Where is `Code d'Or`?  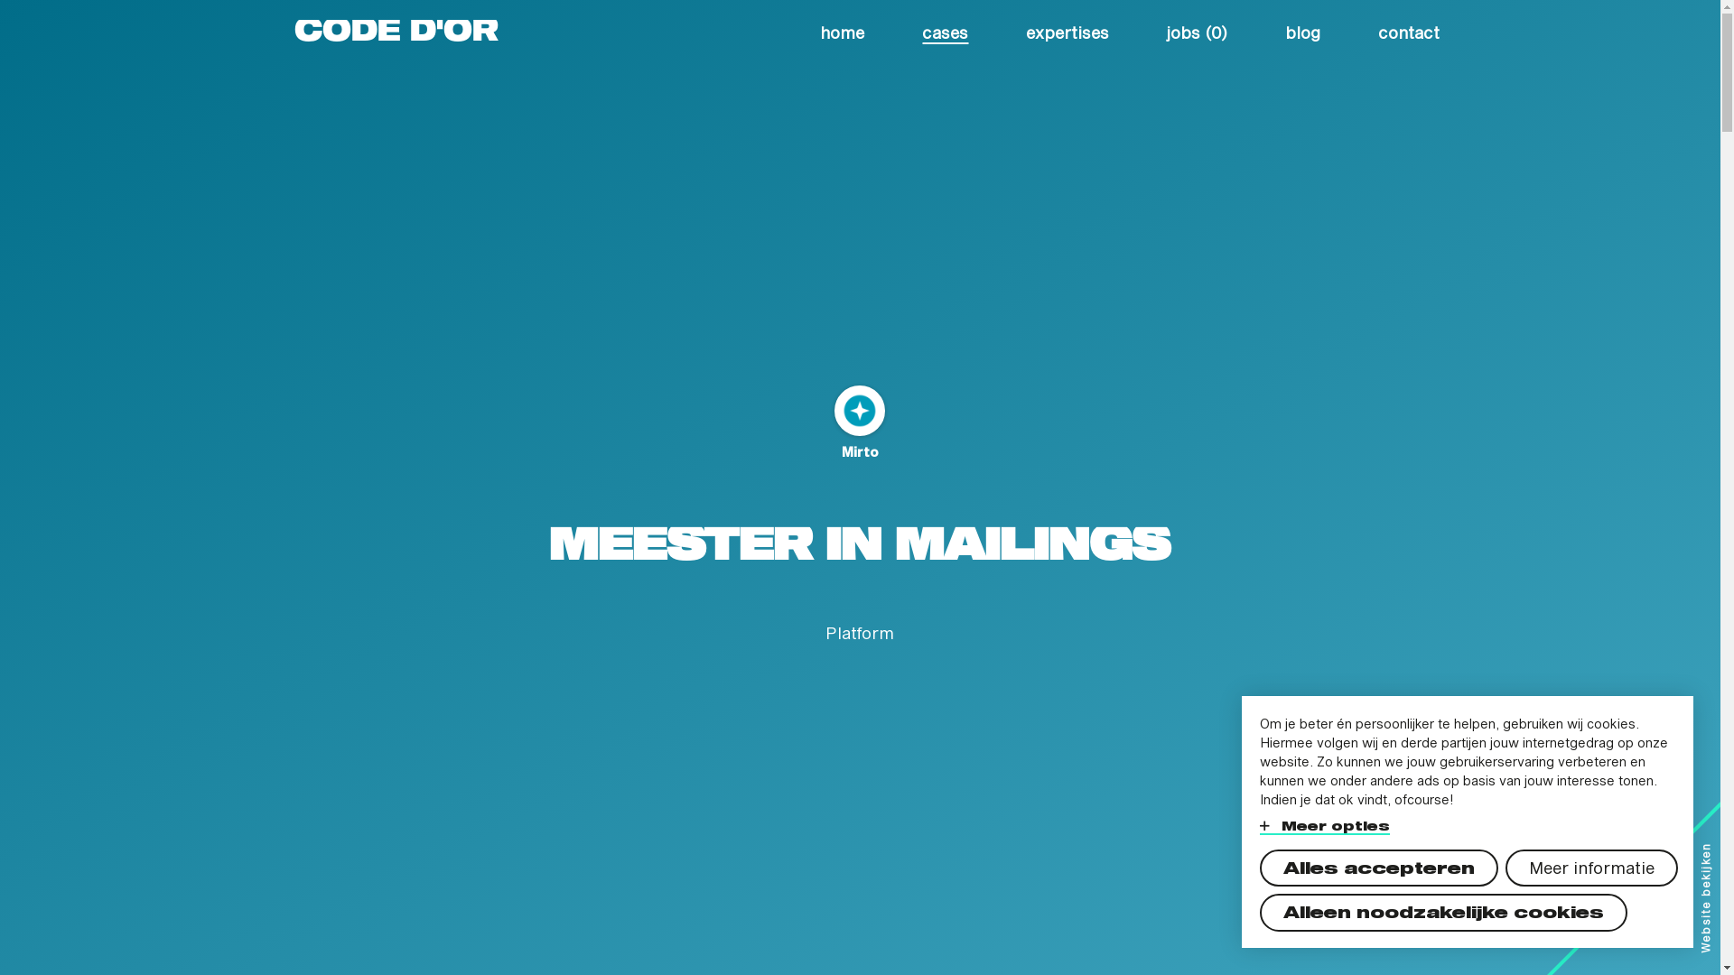 Code d'Or is located at coordinates (396, 29).